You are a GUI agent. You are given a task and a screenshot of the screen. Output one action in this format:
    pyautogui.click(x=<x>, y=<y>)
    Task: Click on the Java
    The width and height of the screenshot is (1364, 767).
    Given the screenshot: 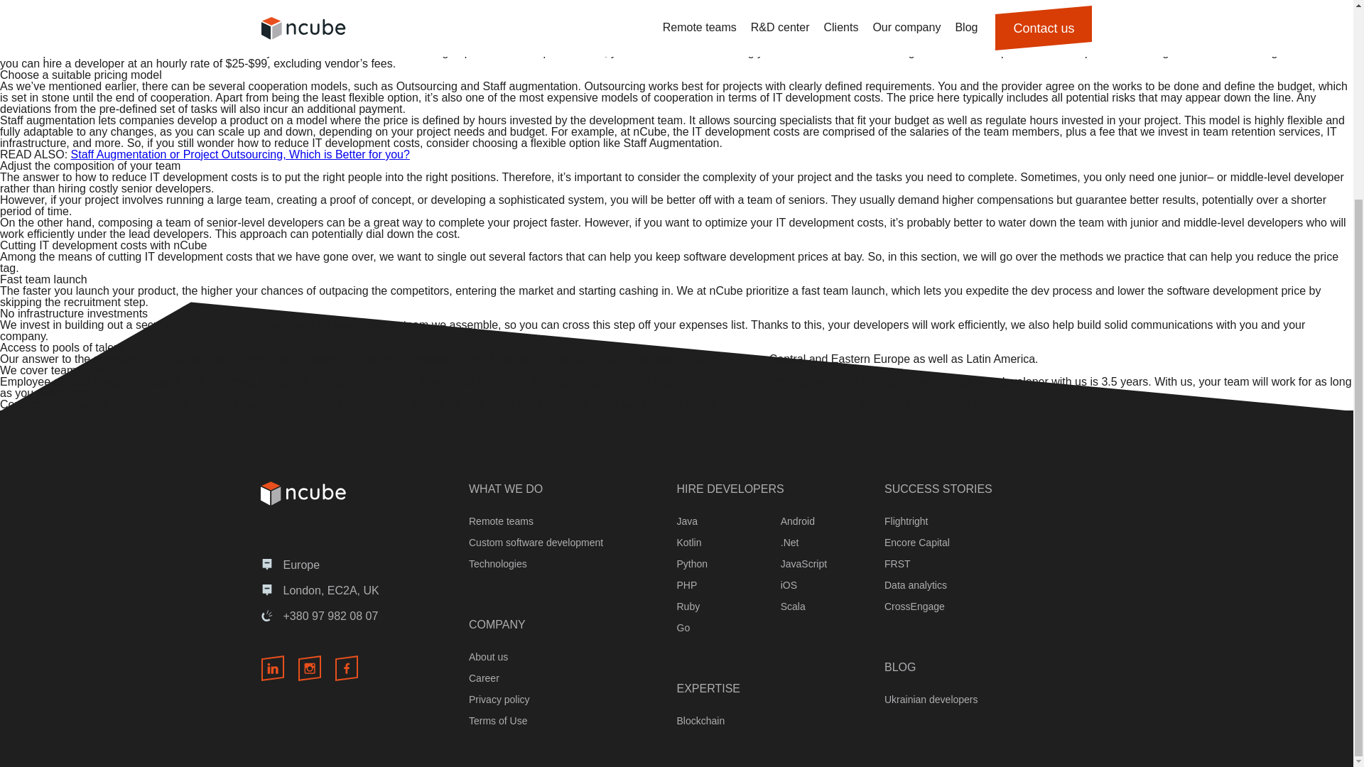 What is the action you would take?
    pyautogui.click(x=686, y=521)
    